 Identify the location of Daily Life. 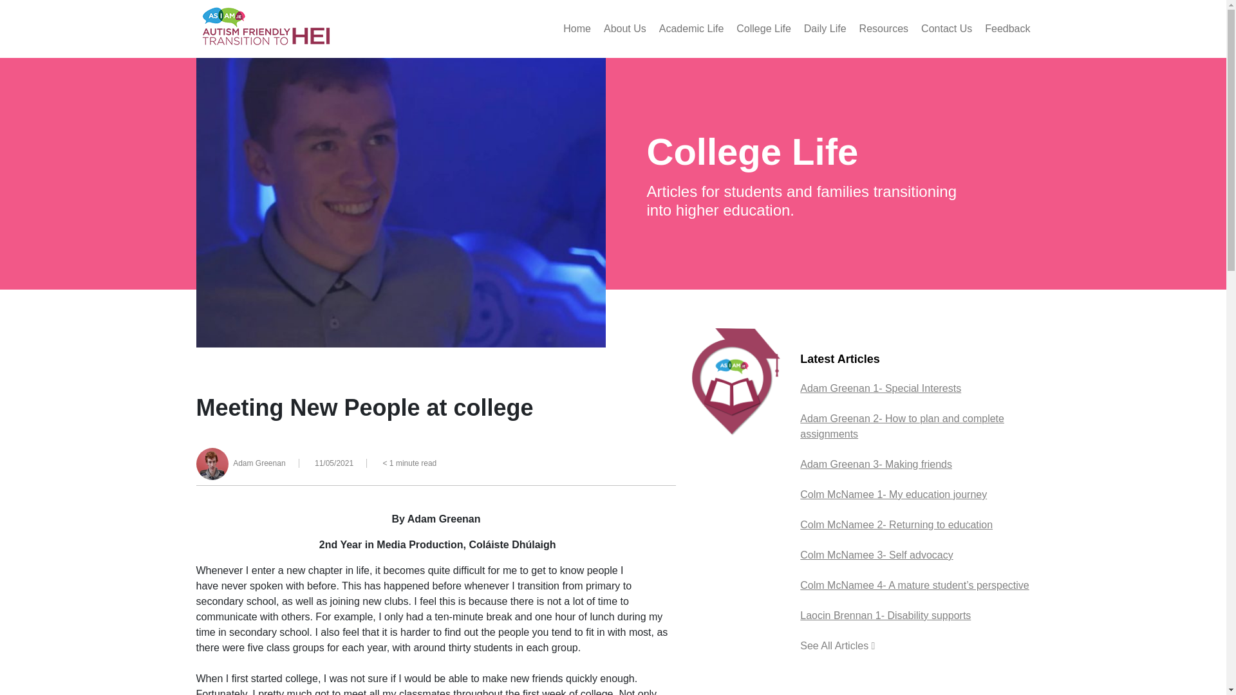
(825, 29).